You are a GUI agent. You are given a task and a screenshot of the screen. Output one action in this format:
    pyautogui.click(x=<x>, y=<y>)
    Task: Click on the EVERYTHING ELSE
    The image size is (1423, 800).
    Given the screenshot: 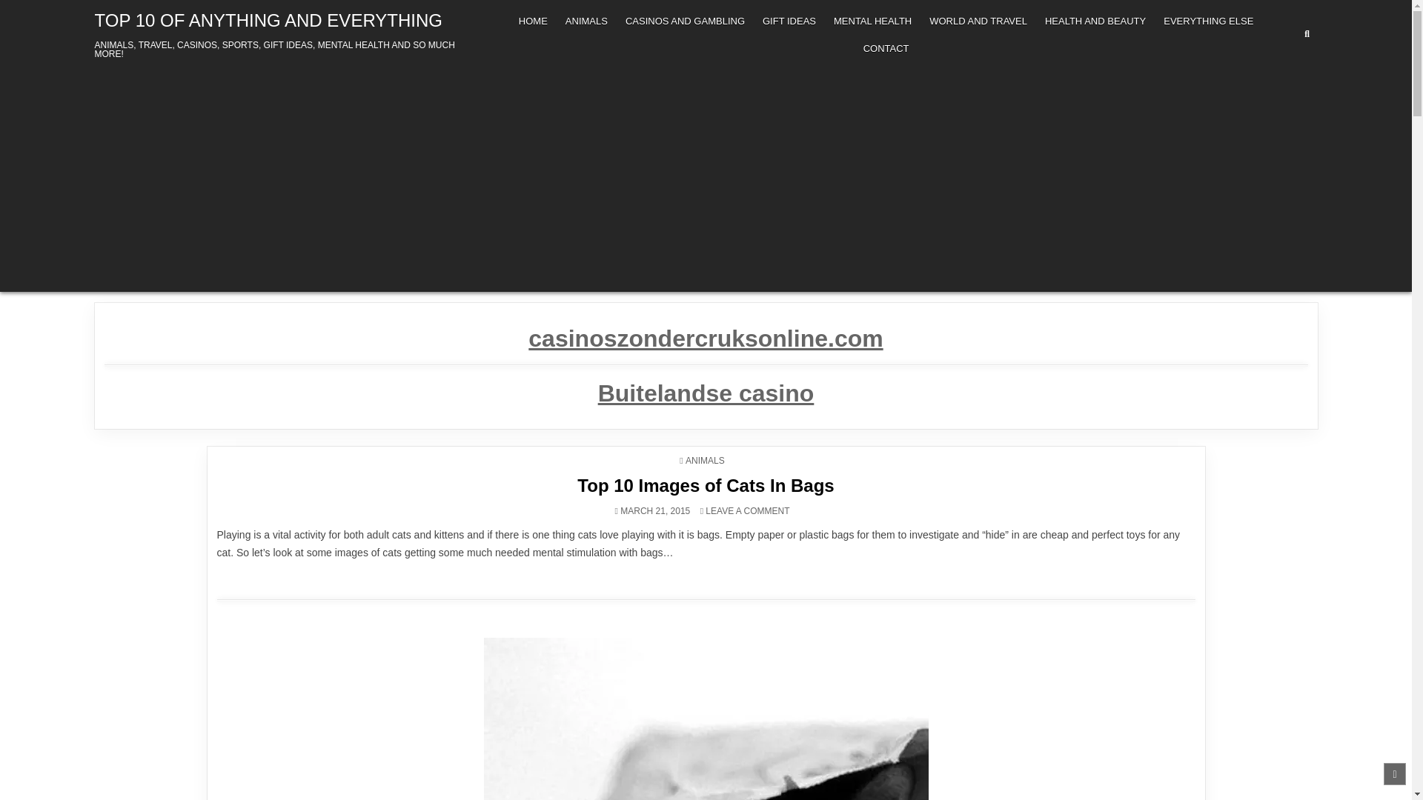 What is the action you would take?
    pyautogui.click(x=747, y=510)
    